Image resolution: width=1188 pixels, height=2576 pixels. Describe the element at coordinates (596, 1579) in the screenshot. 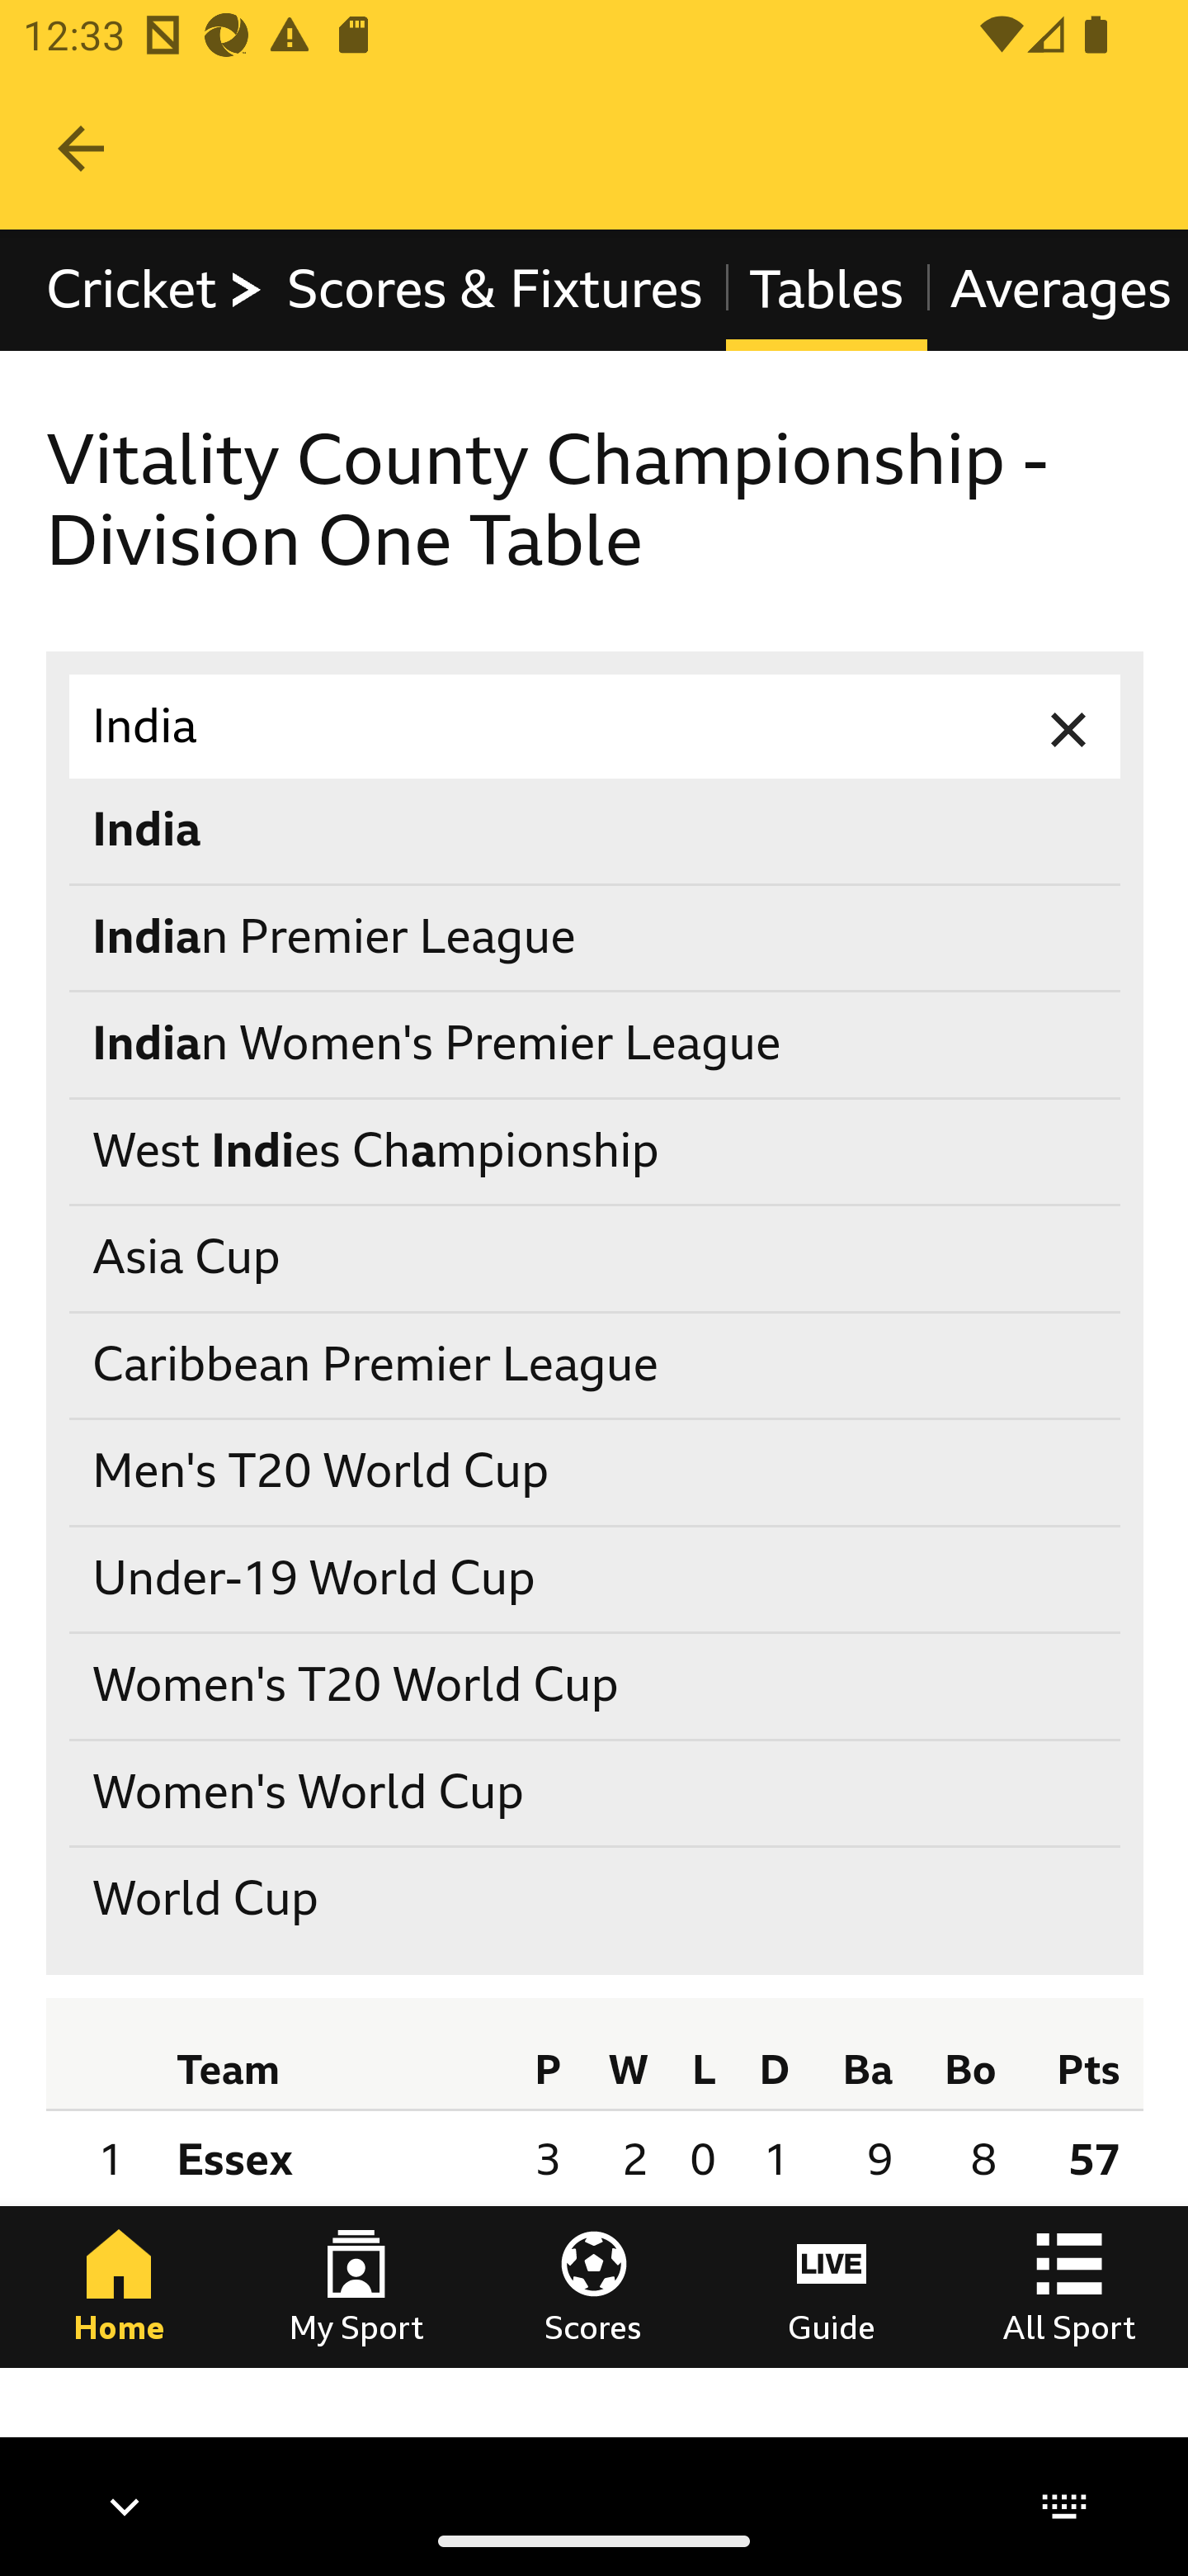

I see `Under-19 World Cup` at that location.